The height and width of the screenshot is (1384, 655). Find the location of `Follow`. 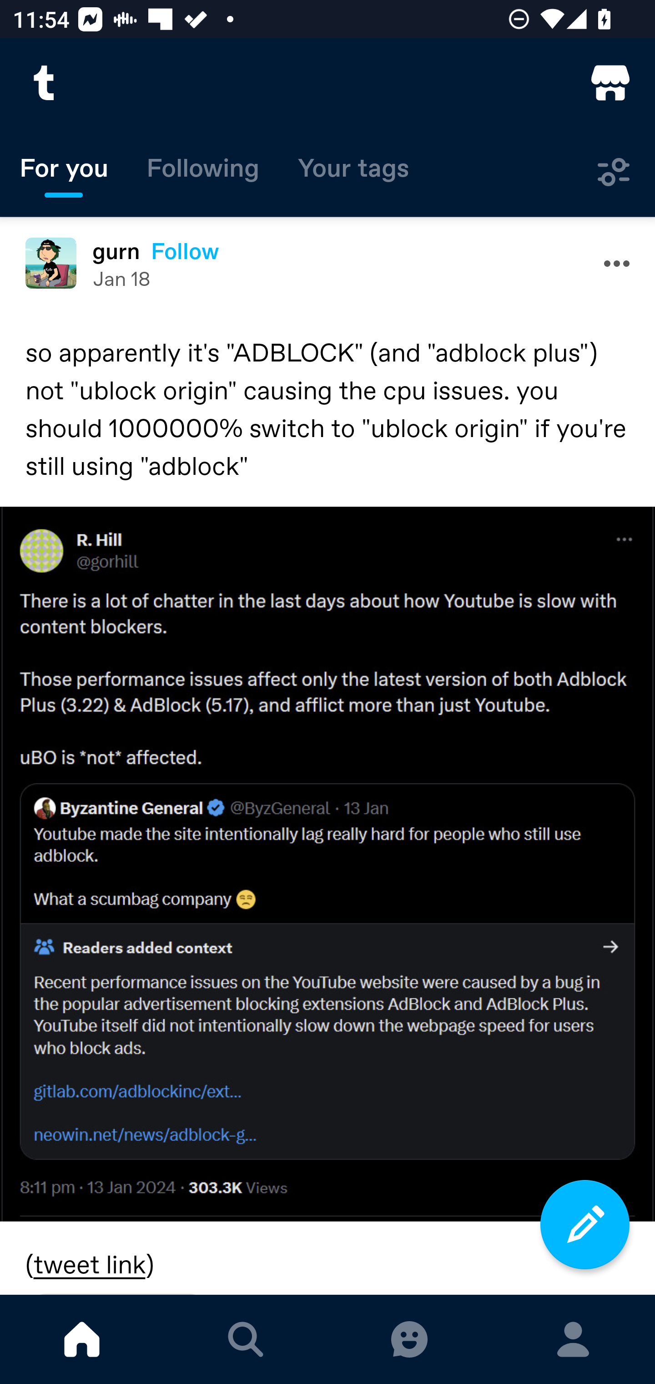

Follow is located at coordinates (185, 250).